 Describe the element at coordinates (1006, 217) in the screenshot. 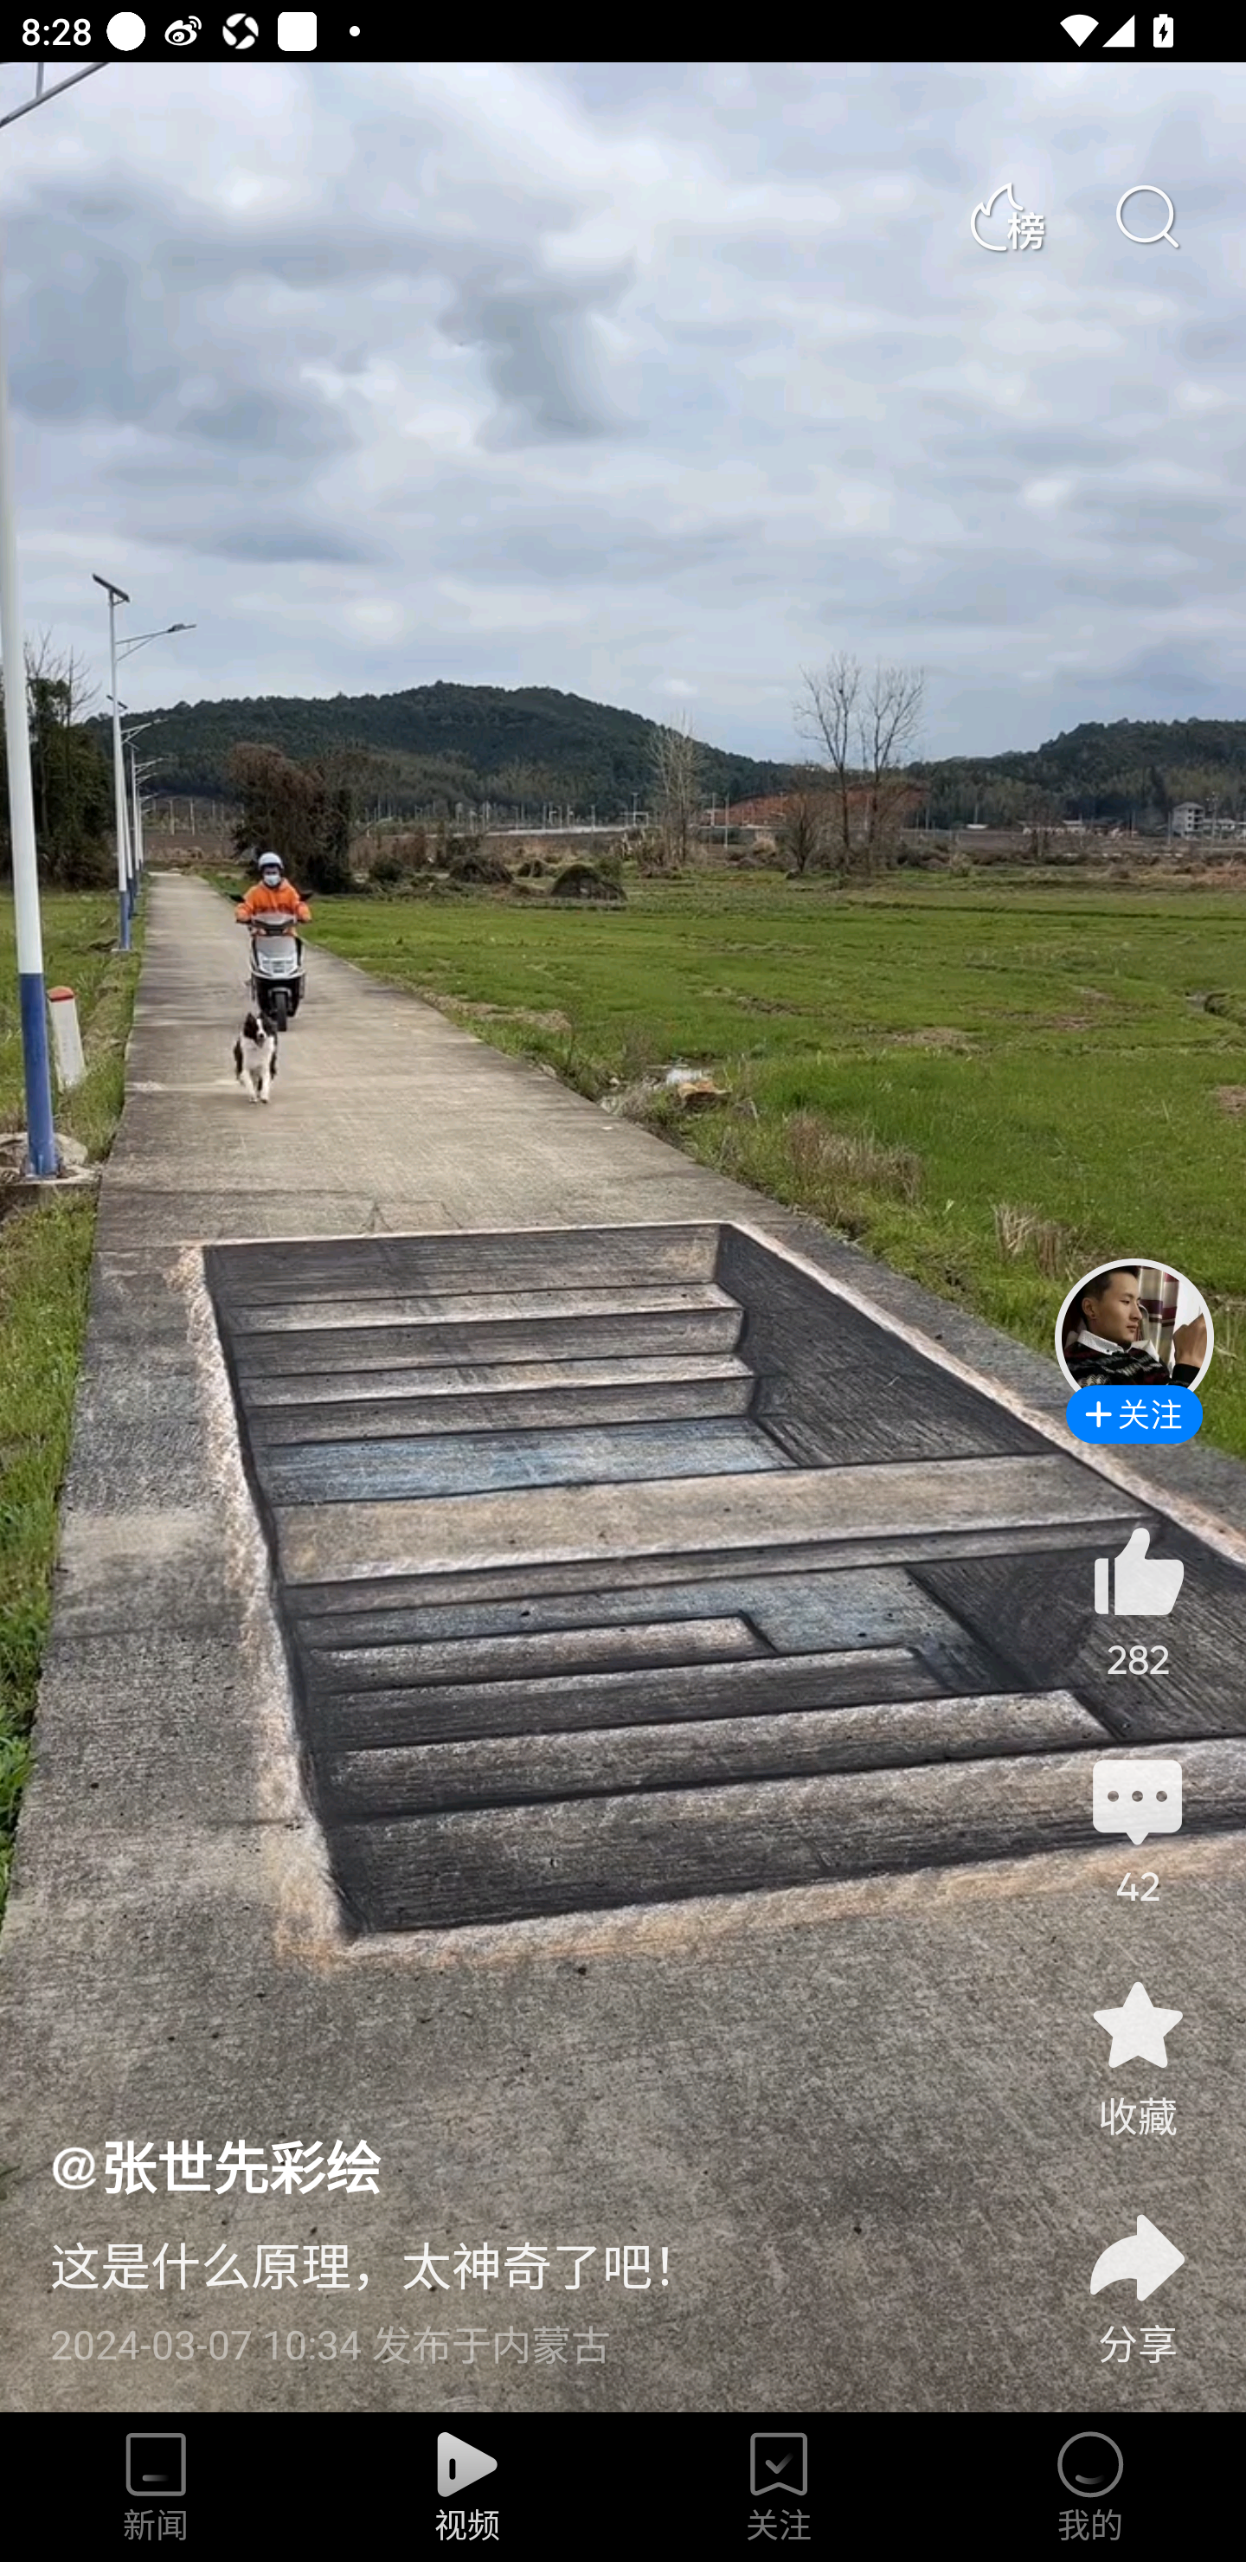

I see ` 热榜` at that location.